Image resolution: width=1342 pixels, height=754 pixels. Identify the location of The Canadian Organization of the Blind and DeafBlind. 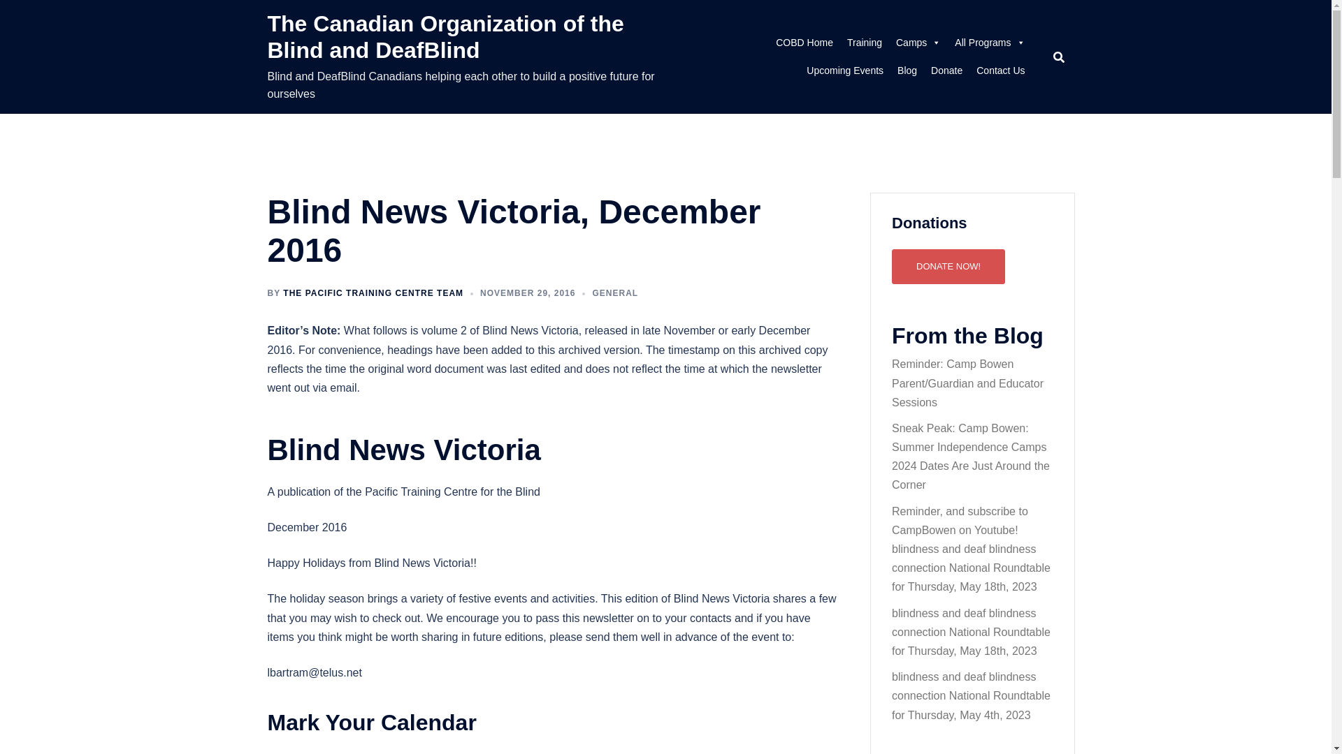
(445, 36).